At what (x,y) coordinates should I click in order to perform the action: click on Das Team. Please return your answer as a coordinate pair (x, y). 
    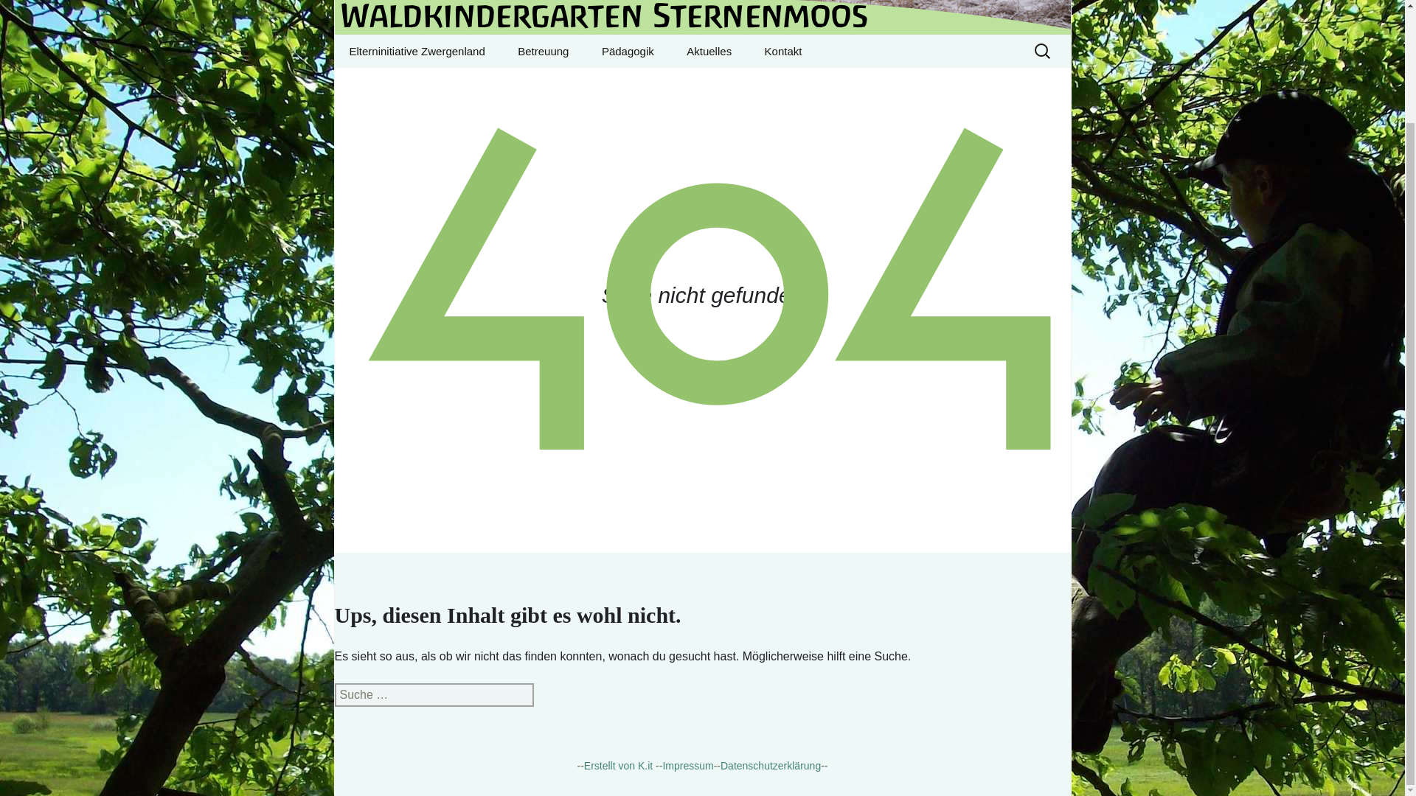
    Looking at the image, I should click on (661, 84).